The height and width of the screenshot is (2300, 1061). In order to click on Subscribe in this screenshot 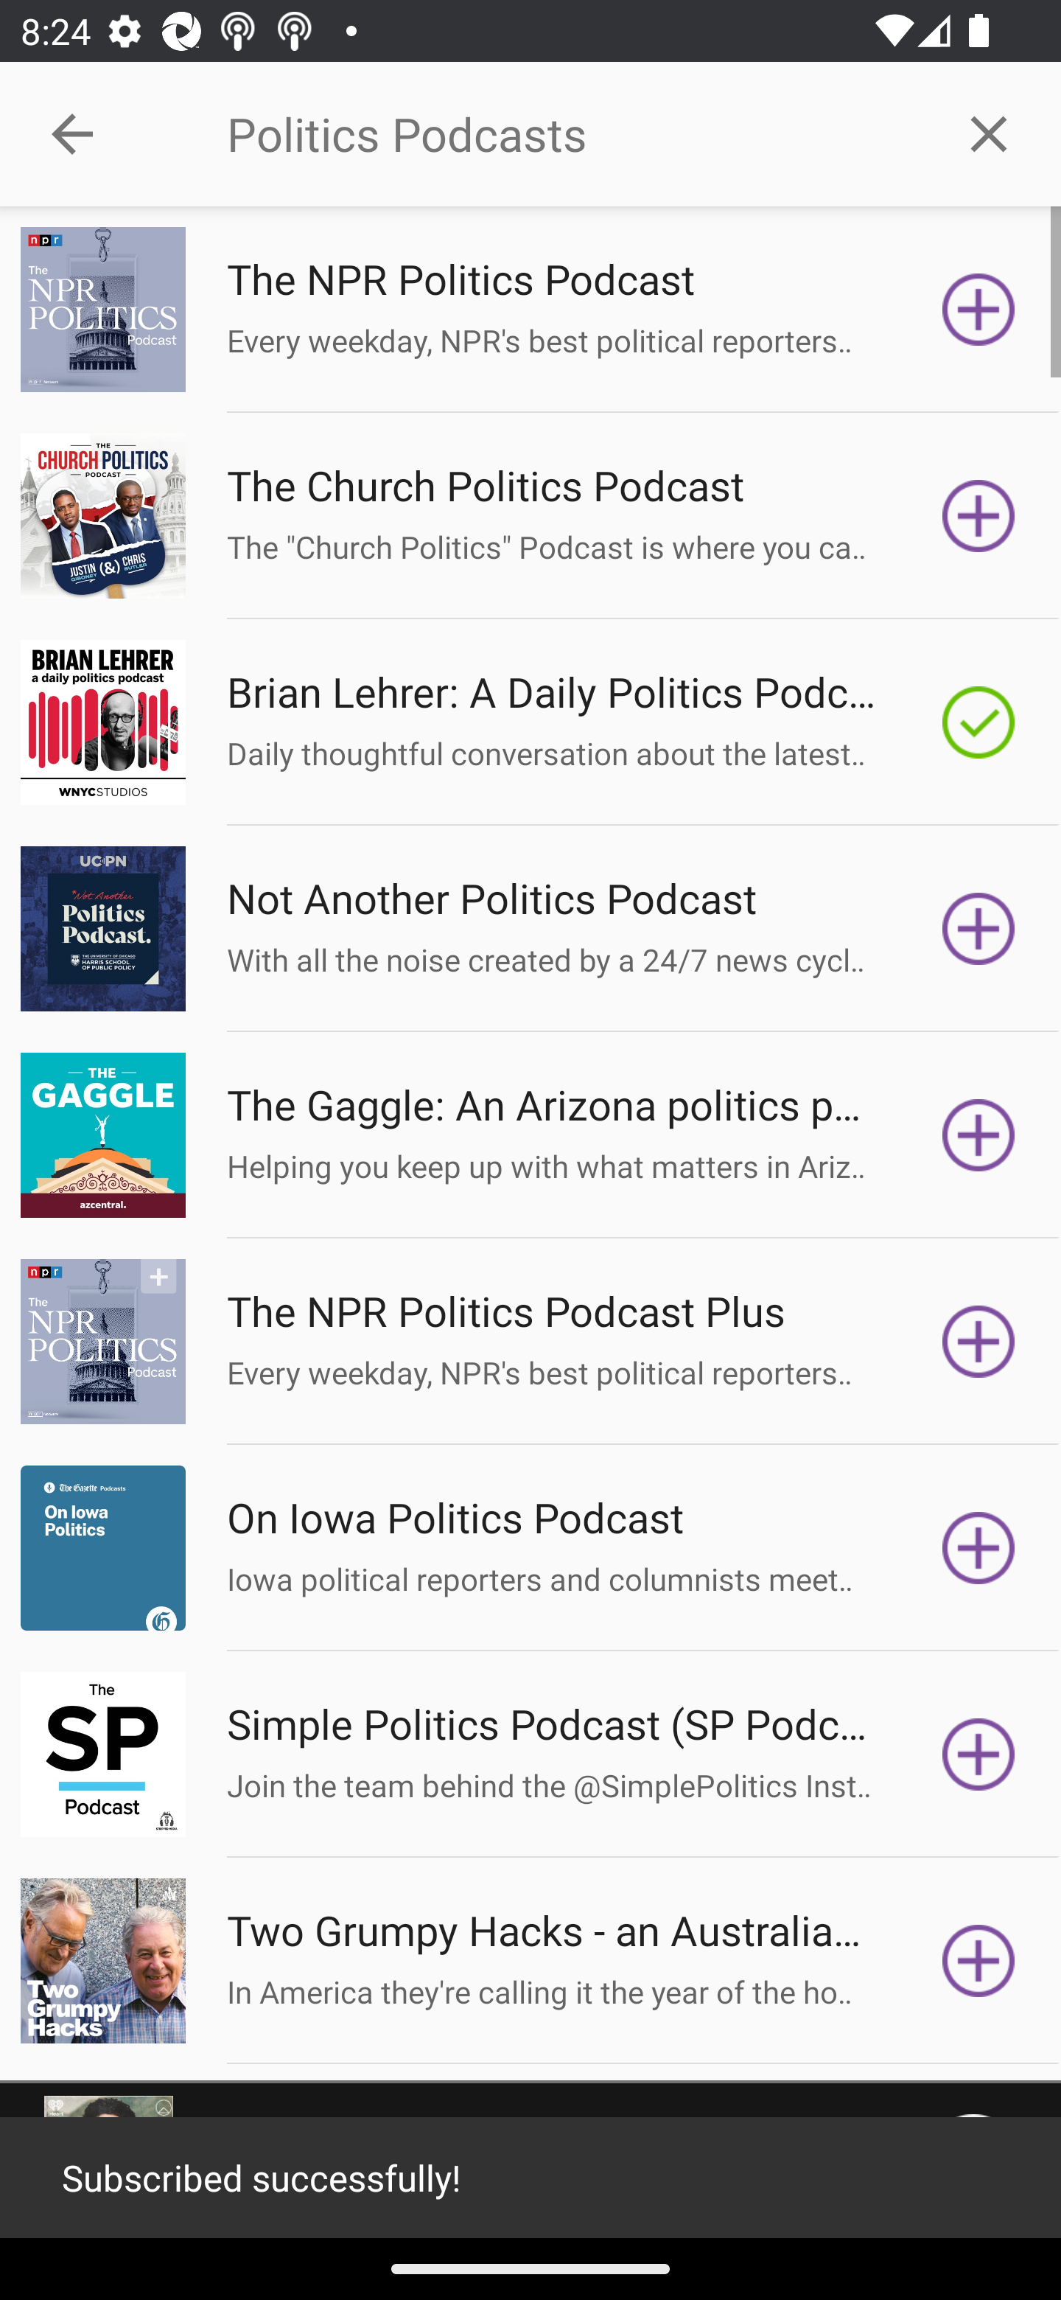, I will do `click(978, 515)`.